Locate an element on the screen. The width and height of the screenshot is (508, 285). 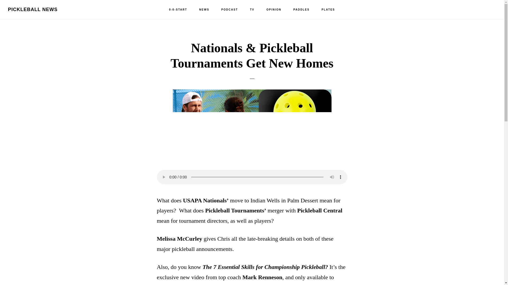
Click Here is located at coordinates (231, 284).